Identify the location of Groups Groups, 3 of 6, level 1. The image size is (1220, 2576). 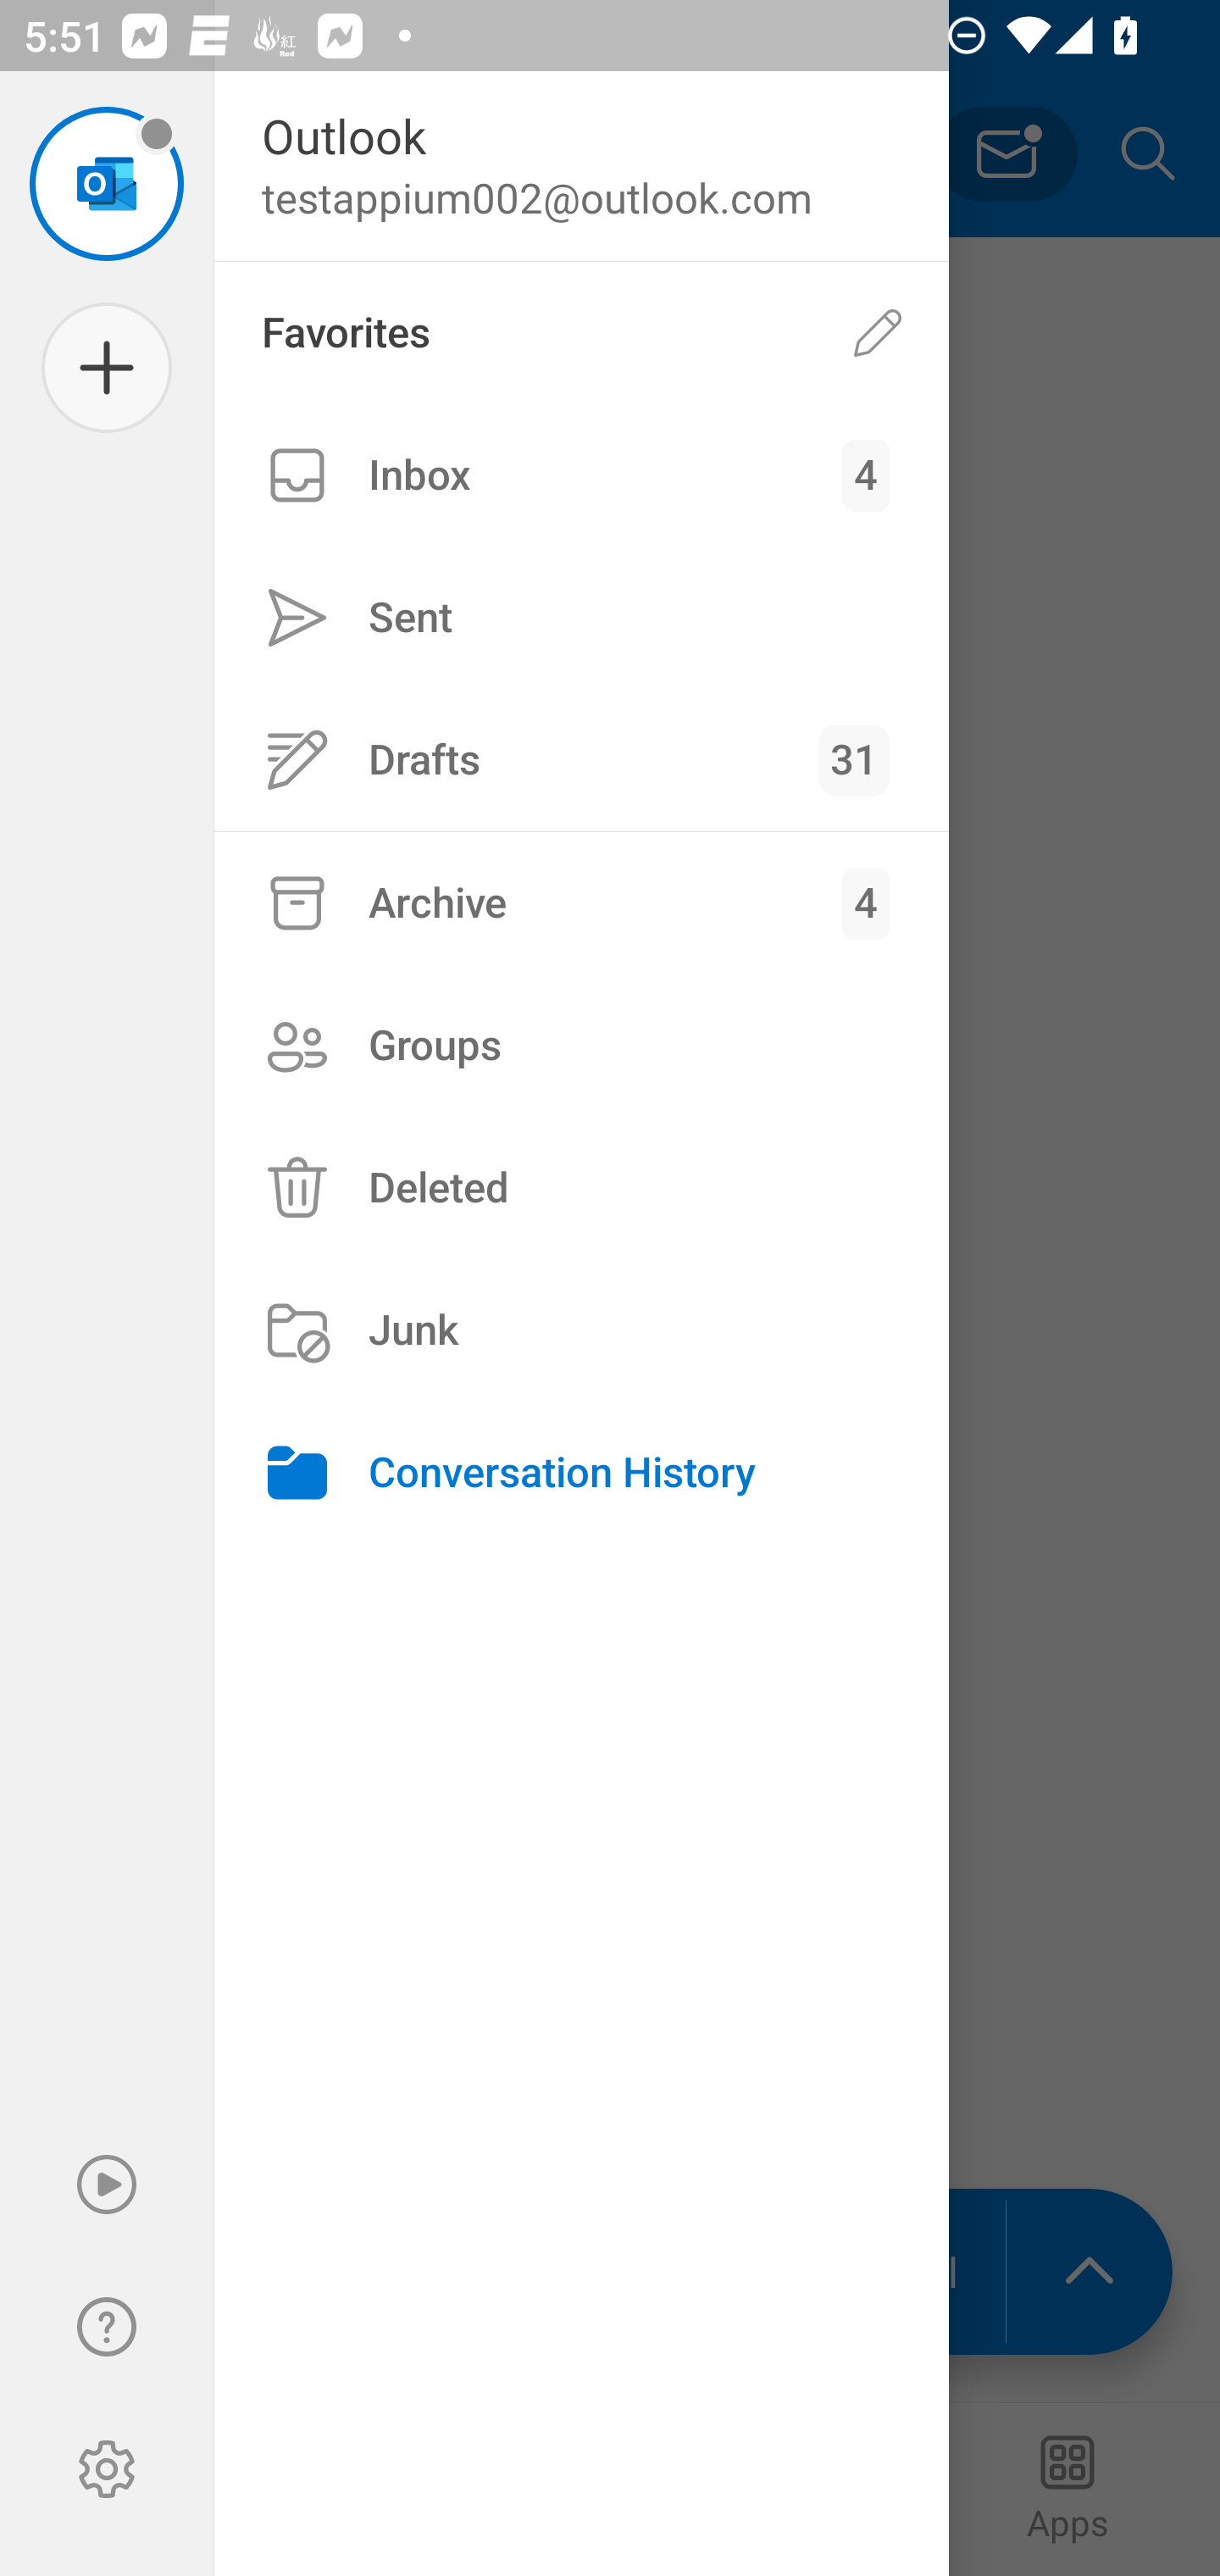
(581, 1046).